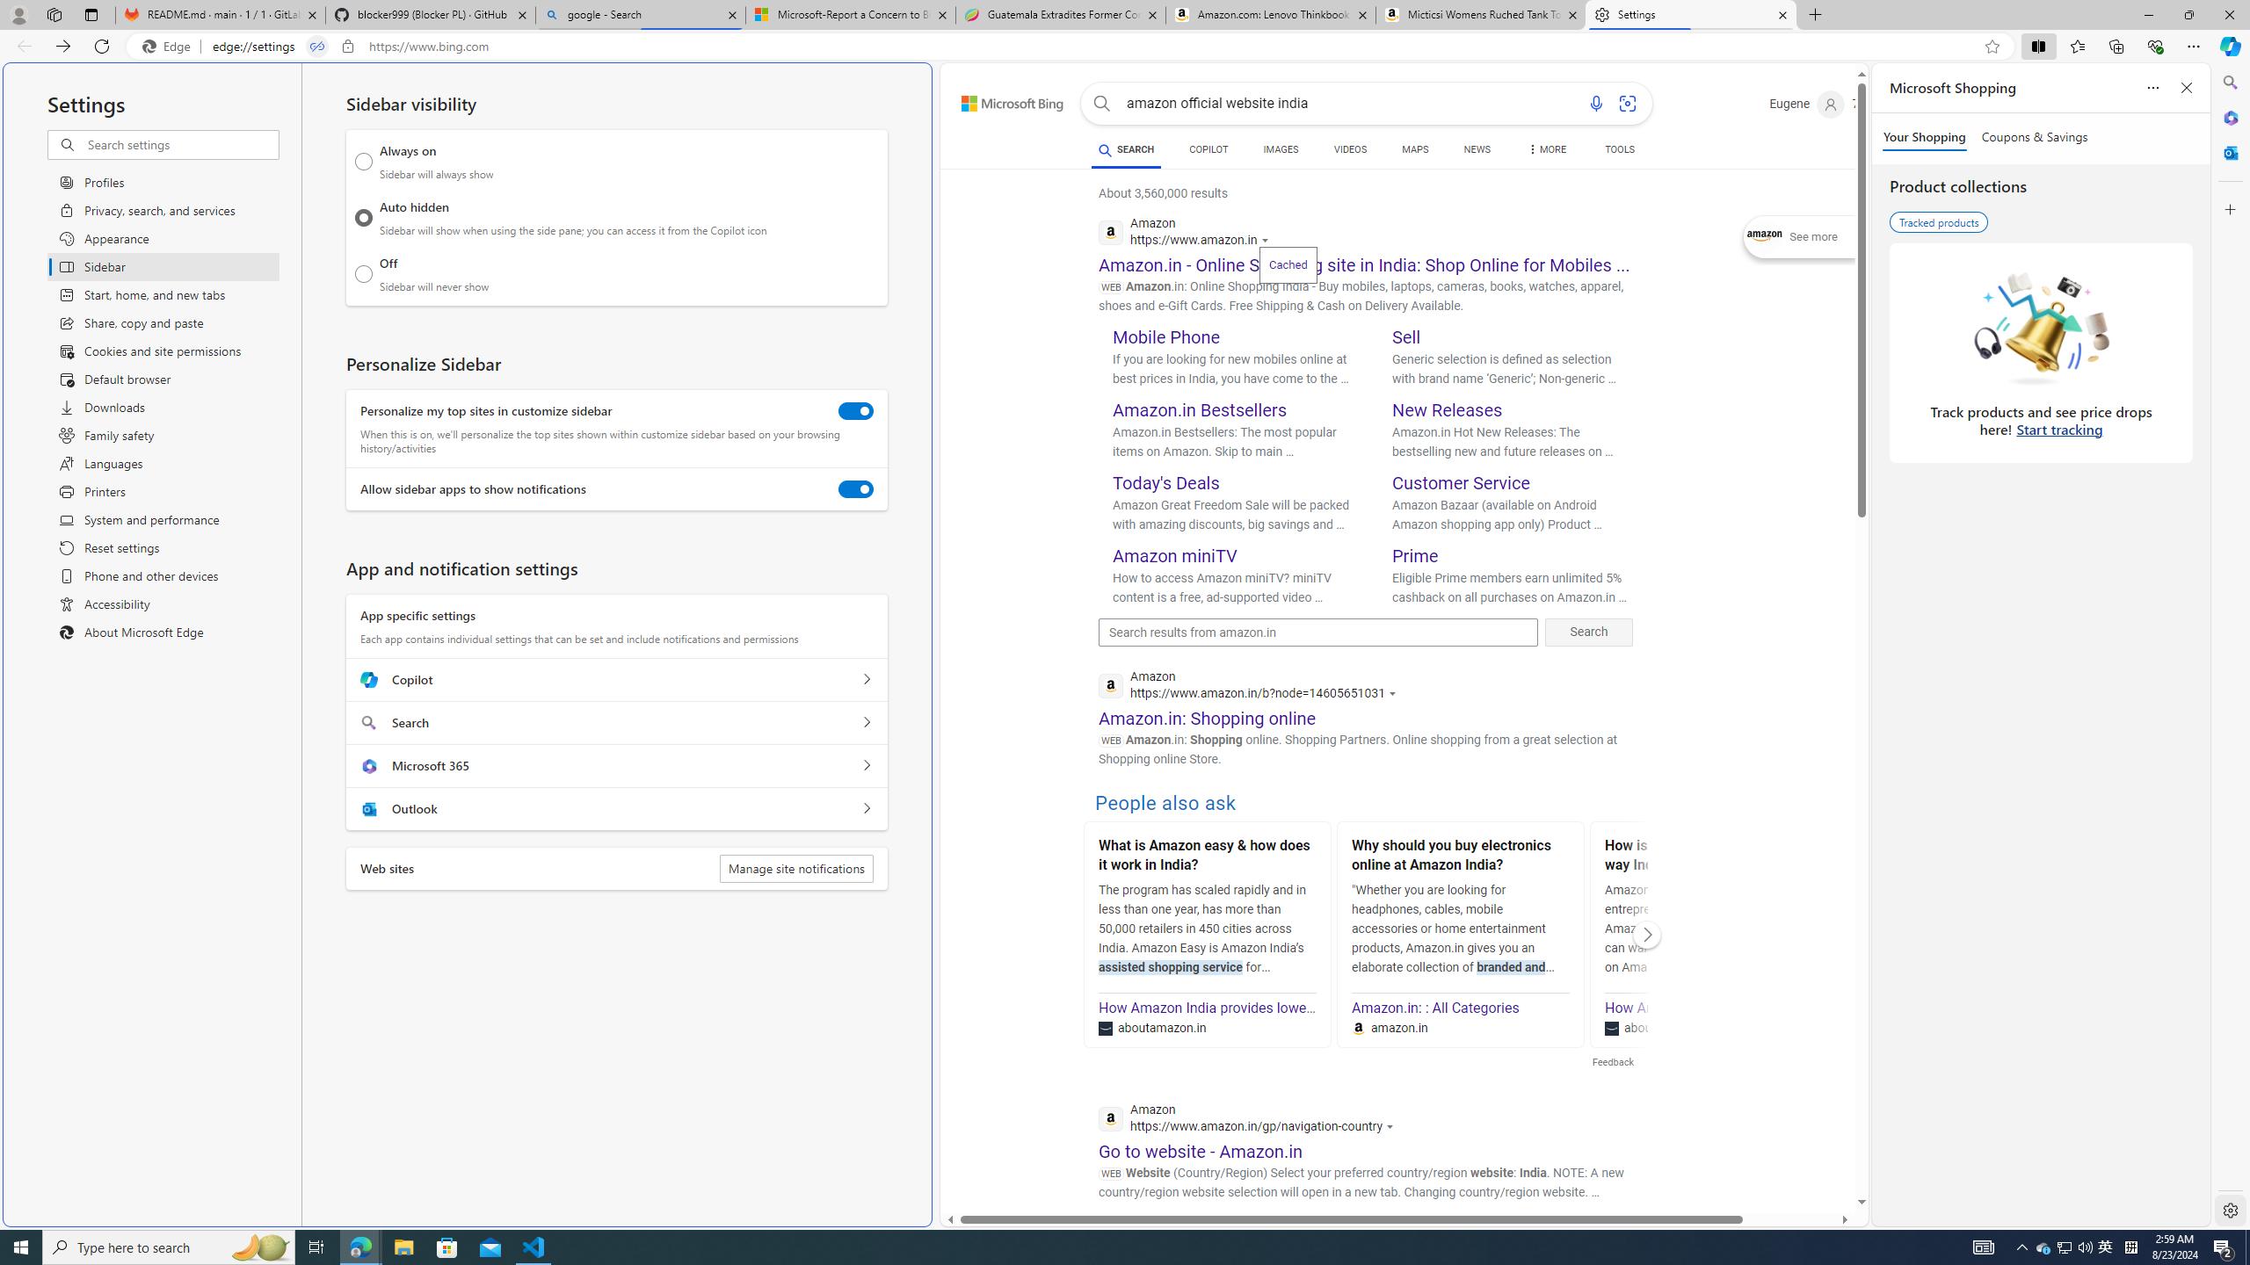  I want to click on Search settings, so click(181, 144).